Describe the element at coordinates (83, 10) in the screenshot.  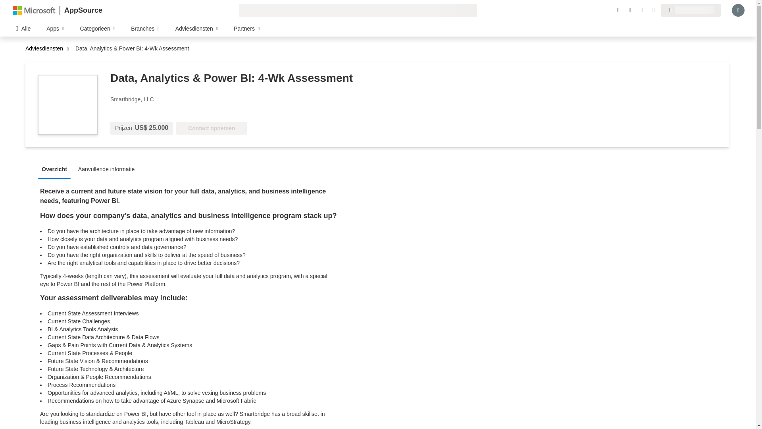
I see `AppSource` at that location.